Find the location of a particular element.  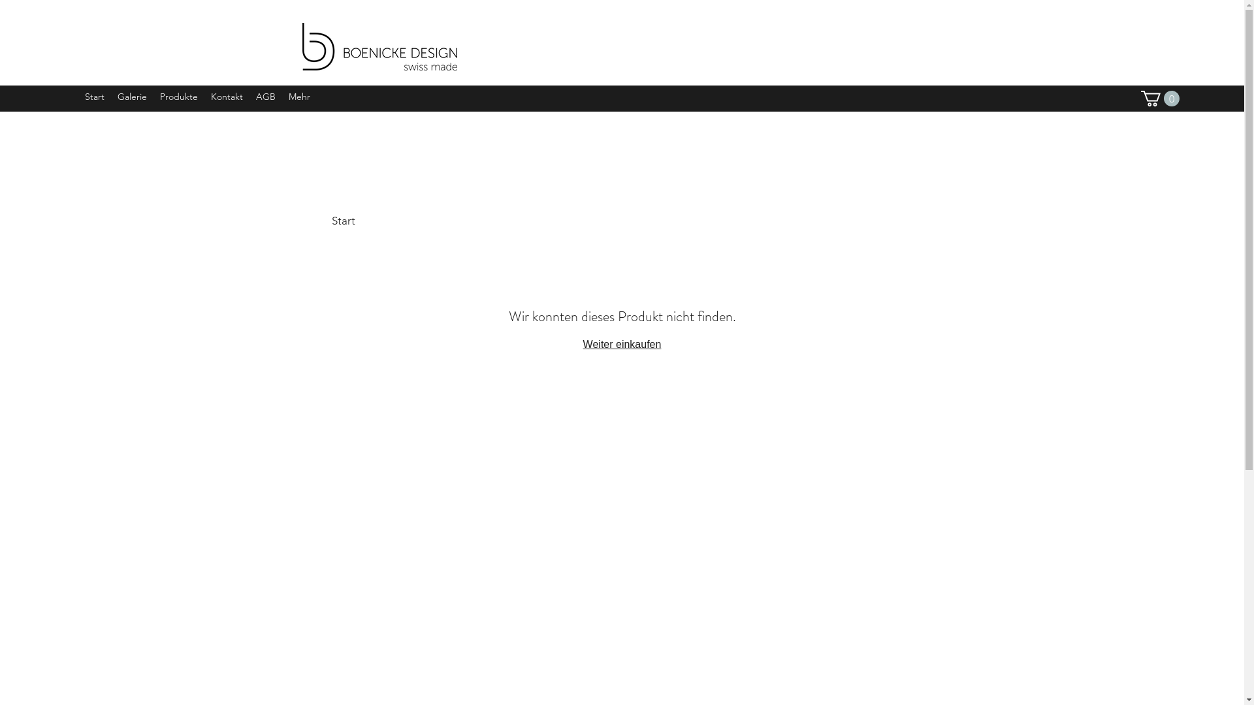

Produkte is located at coordinates (179, 99).